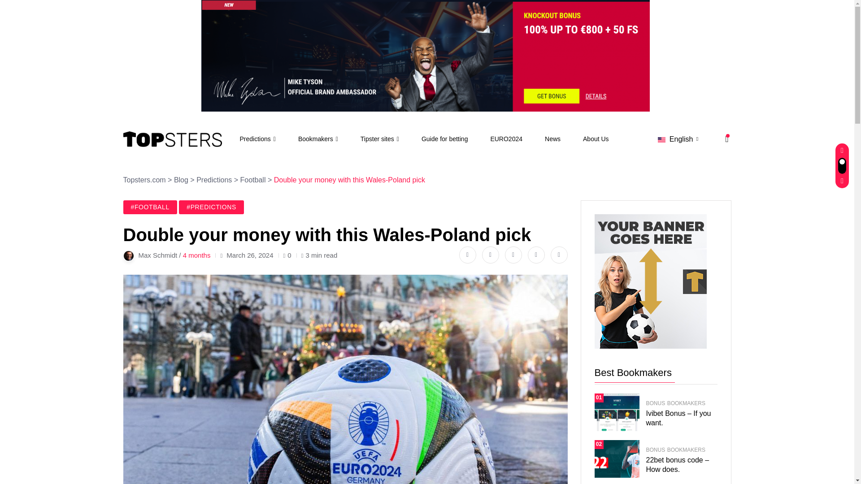  Describe the element at coordinates (318, 139) in the screenshot. I see `Bookmakers` at that location.